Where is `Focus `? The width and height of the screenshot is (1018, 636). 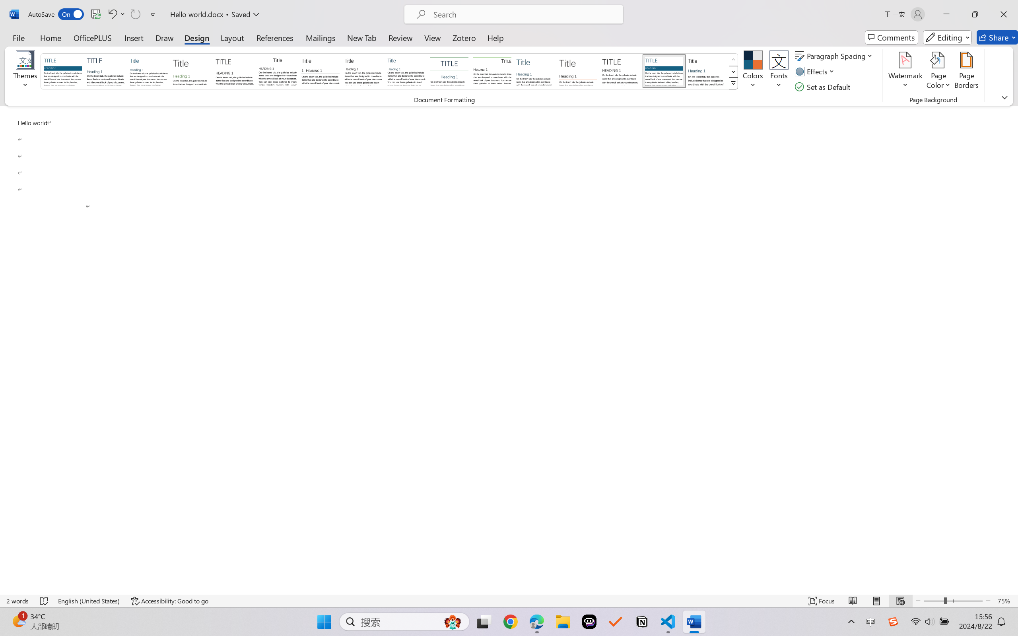
Focus  is located at coordinates (822, 601).